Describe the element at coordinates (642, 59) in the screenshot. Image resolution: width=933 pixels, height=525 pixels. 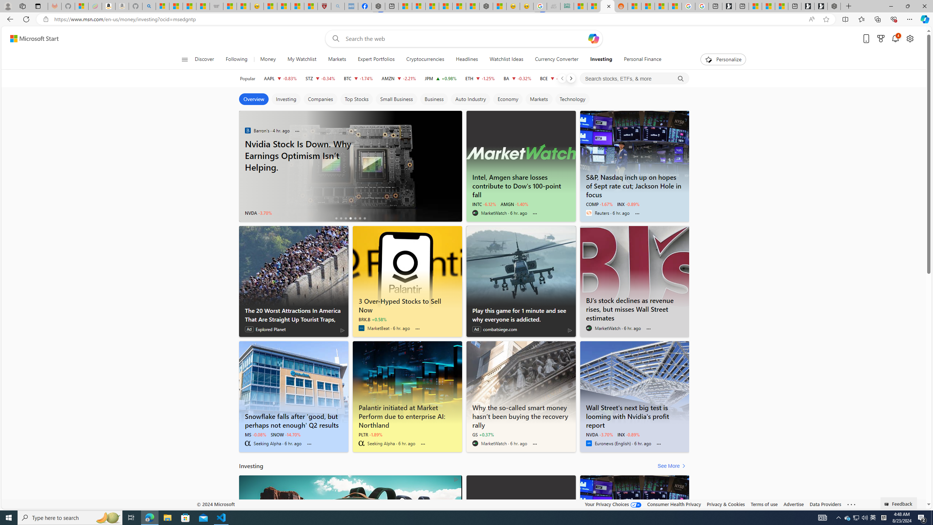
I see `Personal Finance` at that location.